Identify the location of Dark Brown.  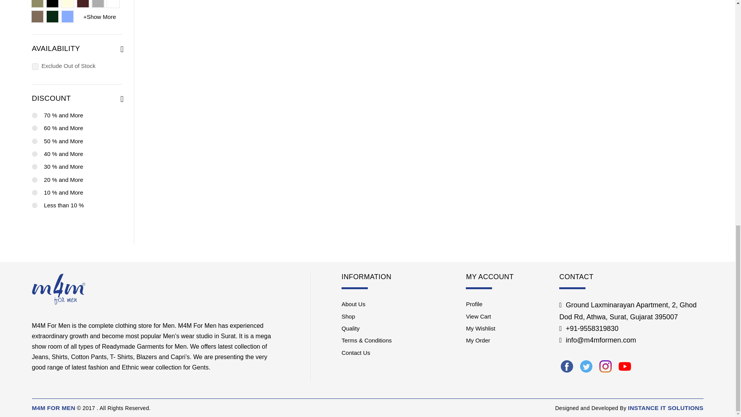
(83, 4).